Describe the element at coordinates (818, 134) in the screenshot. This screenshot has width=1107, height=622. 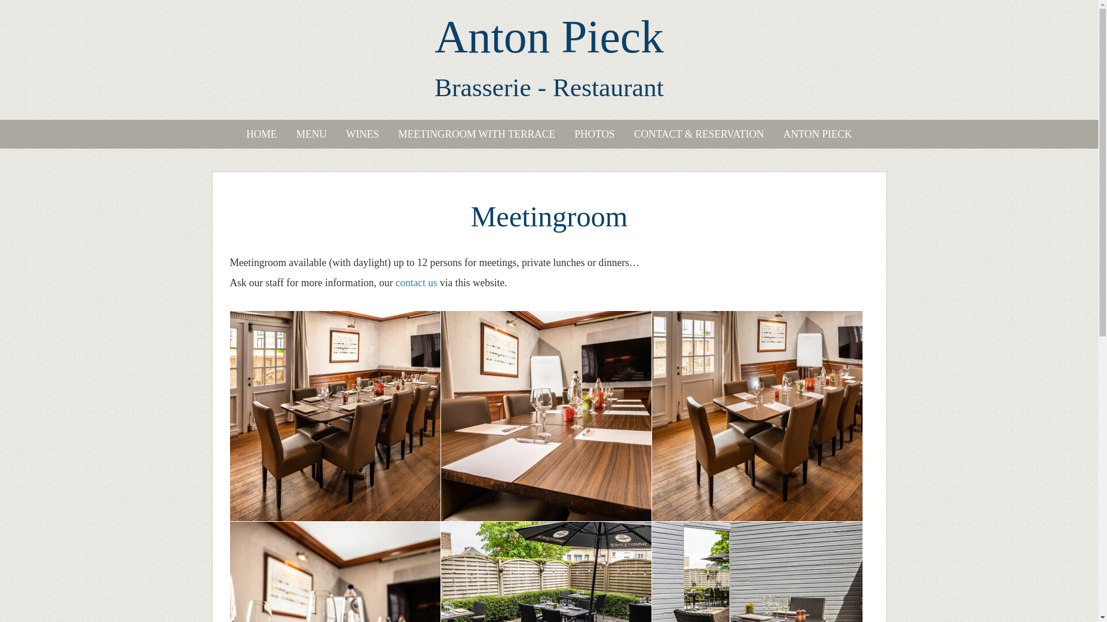
I see `ANTON PIECK` at that location.